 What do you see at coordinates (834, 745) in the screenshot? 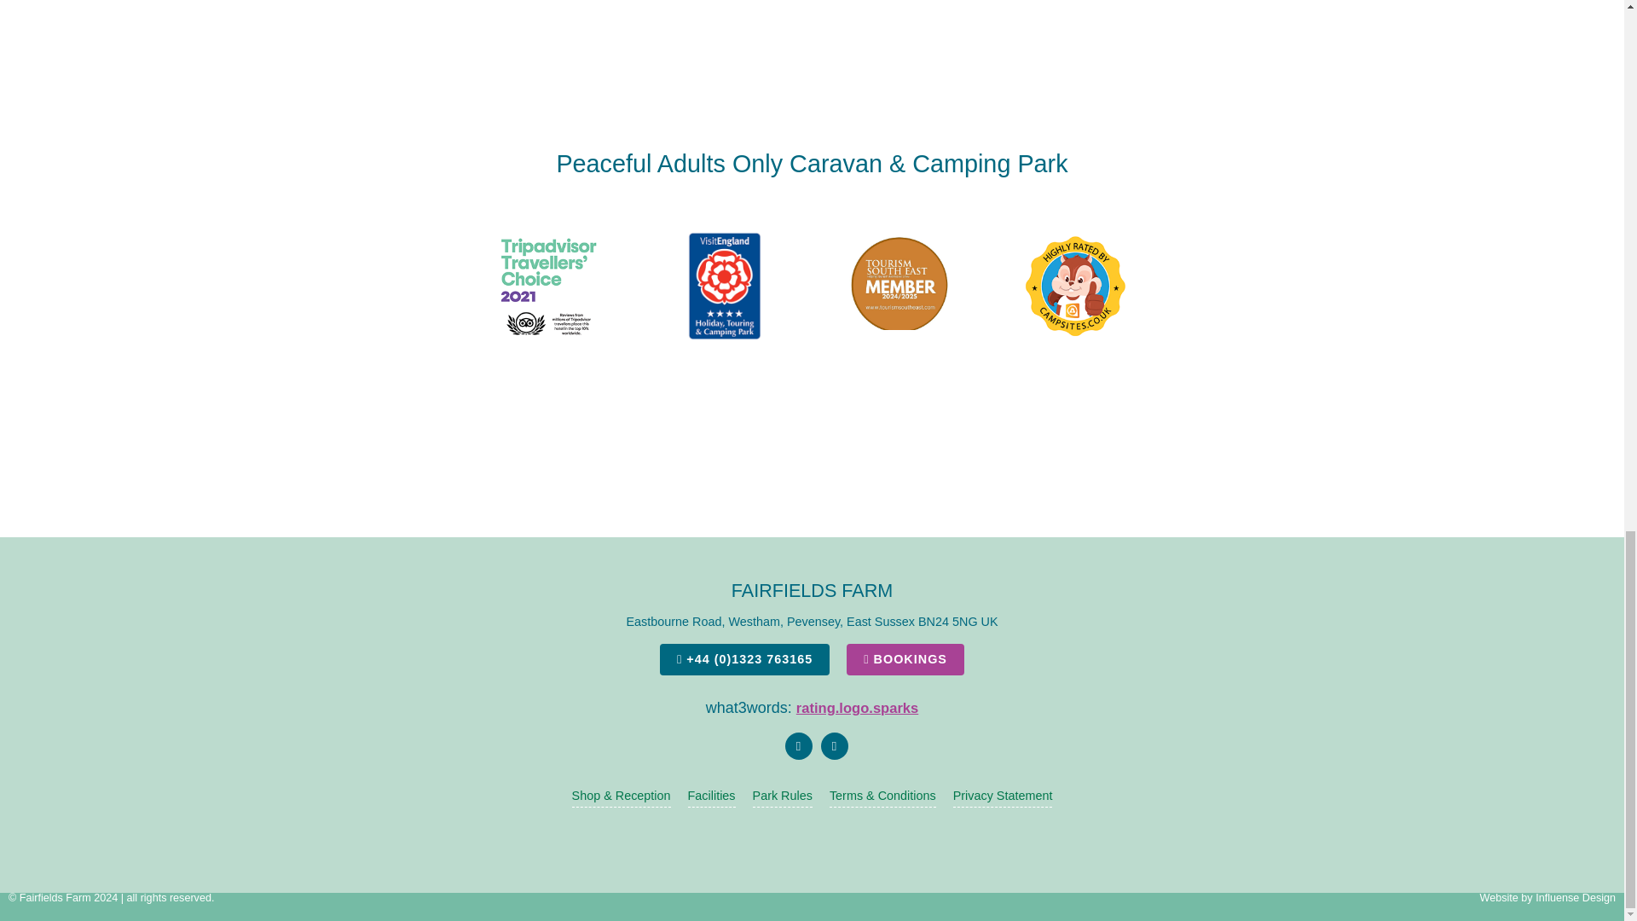
I see `Find us on Instagram` at bounding box center [834, 745].